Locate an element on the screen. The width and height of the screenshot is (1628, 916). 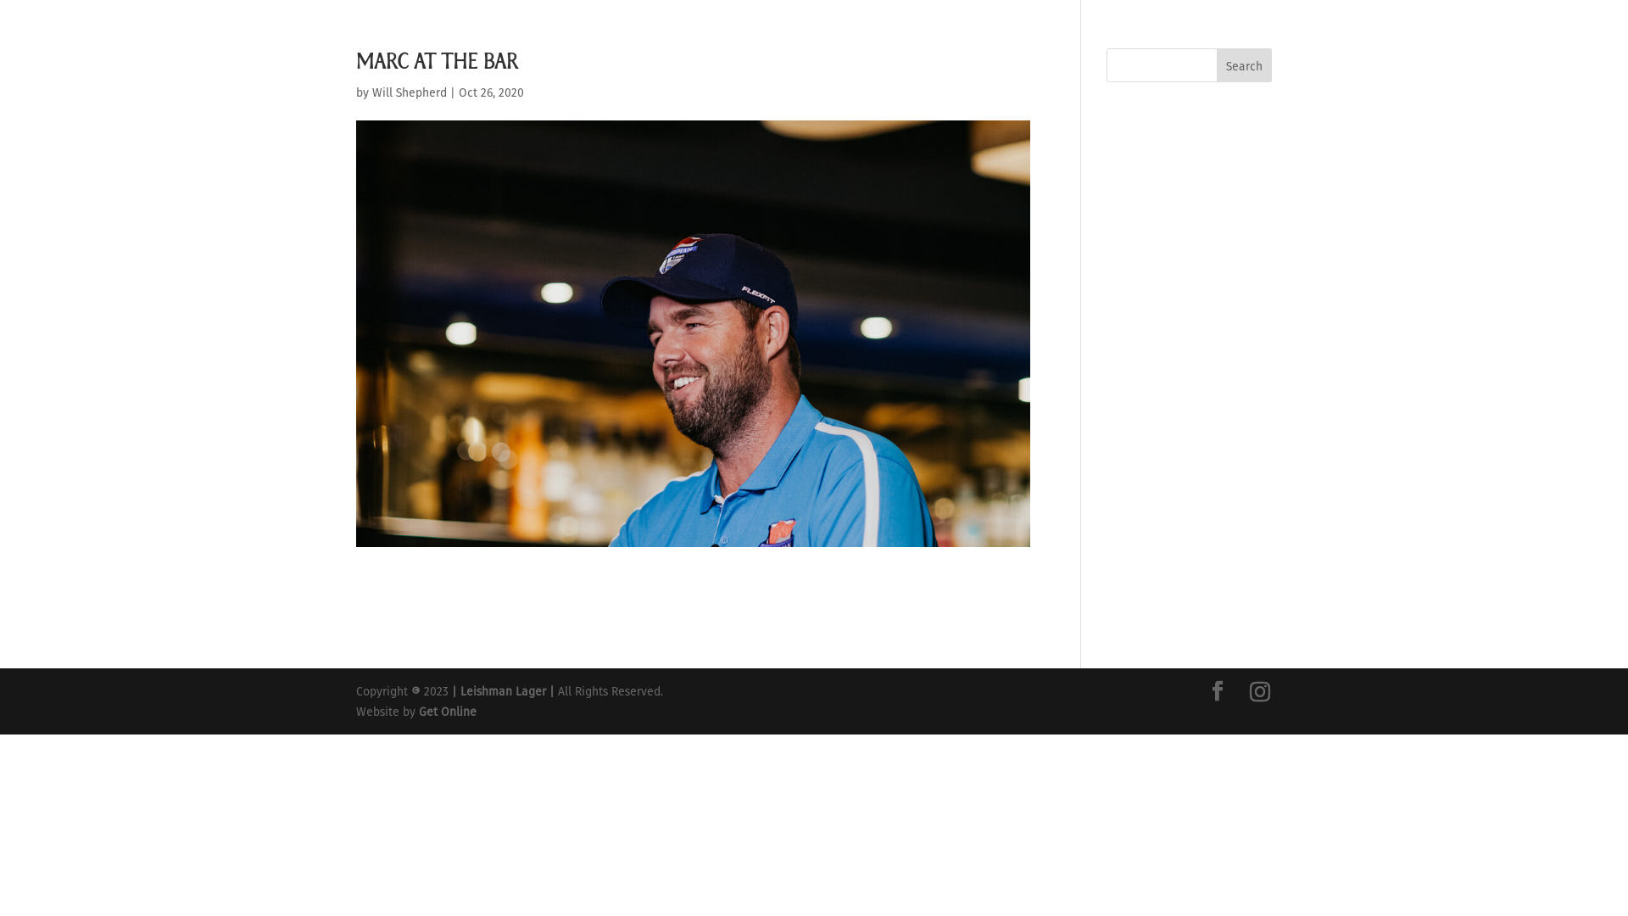
Get Online is located at coordinates (448, 711).